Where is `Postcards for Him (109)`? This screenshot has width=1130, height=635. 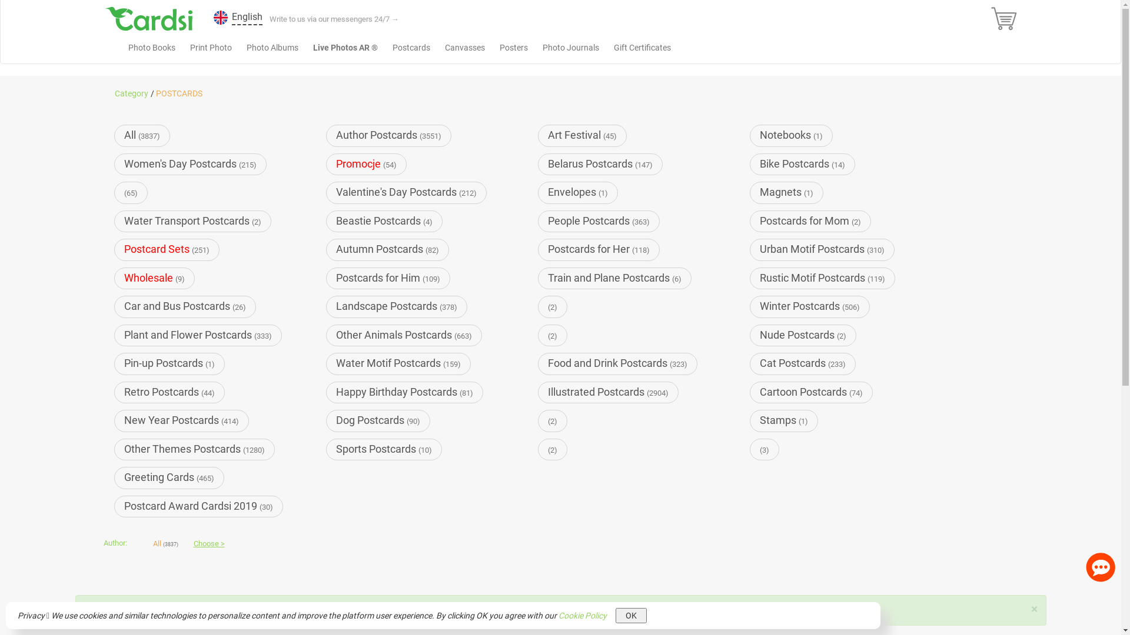 Postcards for Him (109) is located at coordinates (388, 279).